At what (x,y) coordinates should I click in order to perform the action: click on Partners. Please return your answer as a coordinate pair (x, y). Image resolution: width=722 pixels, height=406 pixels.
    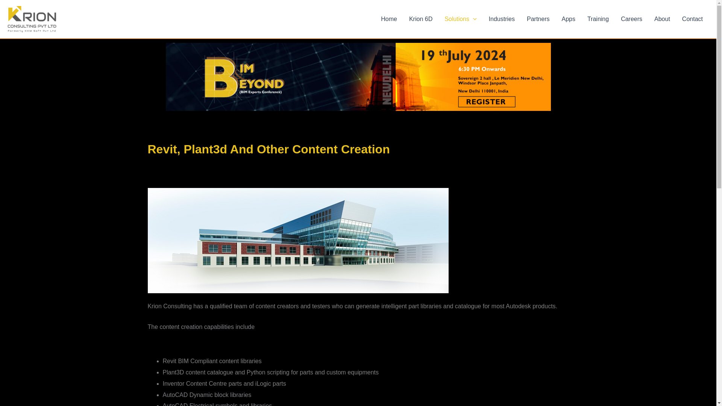
    Looking at the image, I should click on (538, 19).